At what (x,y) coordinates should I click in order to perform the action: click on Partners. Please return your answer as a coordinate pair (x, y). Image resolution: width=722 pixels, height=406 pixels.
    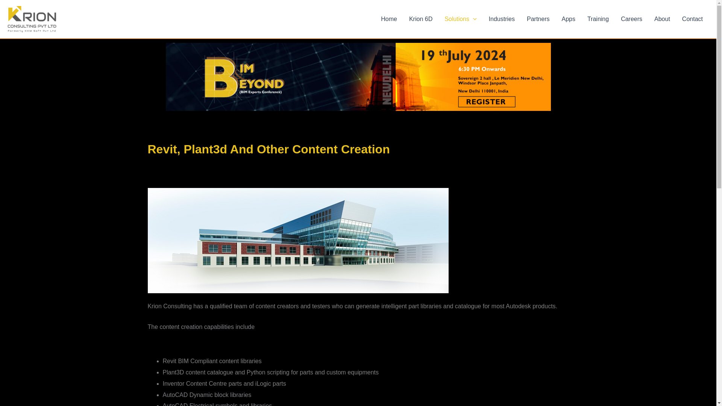
    Looking at the image, I should click on (538, 19).